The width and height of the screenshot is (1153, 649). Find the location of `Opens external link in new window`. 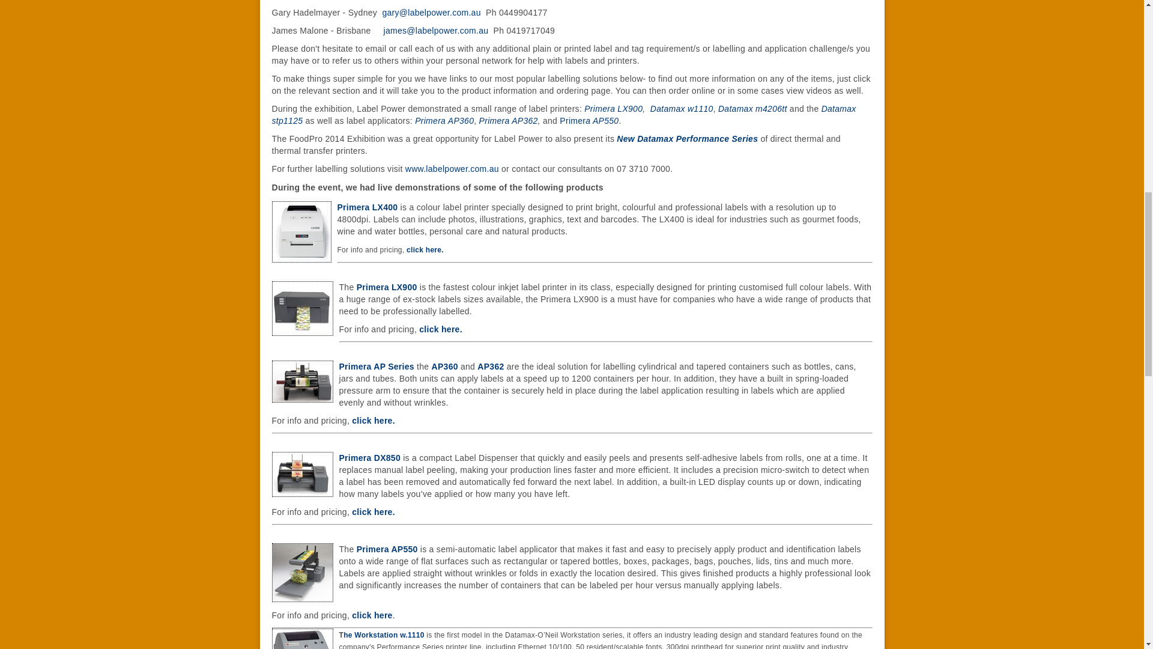

Opens external link in new window is located at coordinates (387, 287).